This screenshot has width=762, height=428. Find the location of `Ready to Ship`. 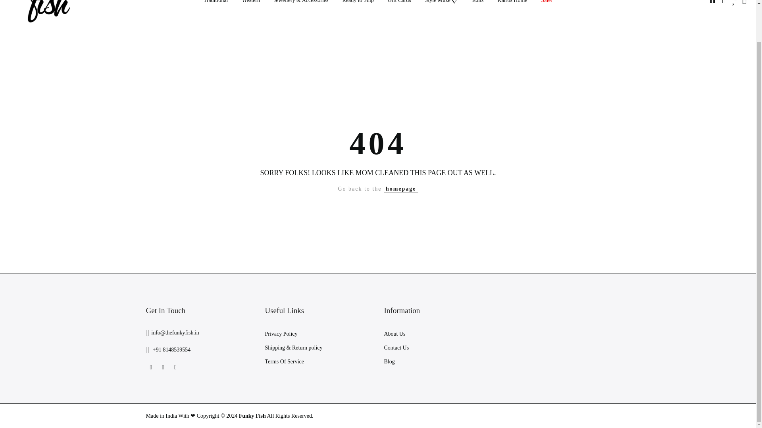

Ready to Ship is located at coordinates (358, 6).